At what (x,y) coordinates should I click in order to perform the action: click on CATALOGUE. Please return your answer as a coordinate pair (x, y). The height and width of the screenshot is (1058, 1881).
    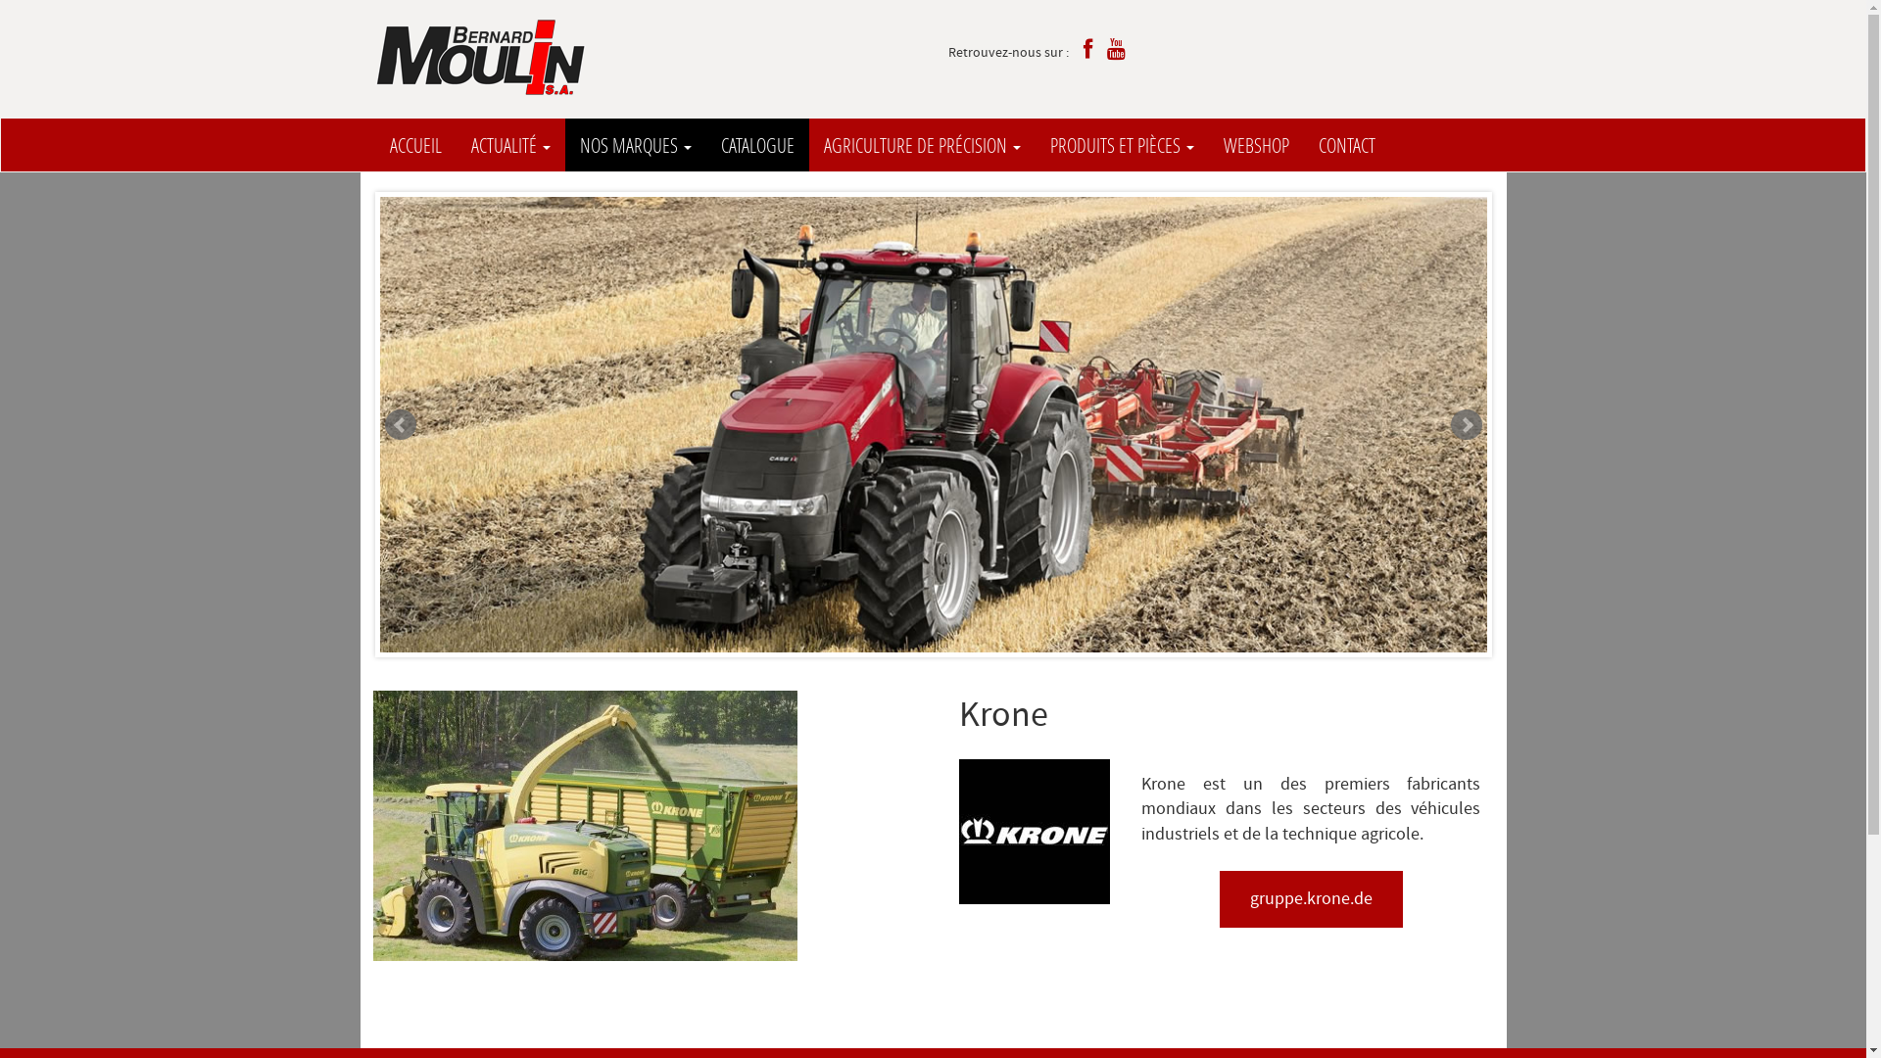
    Looking at the image, I should click on (756, 145).